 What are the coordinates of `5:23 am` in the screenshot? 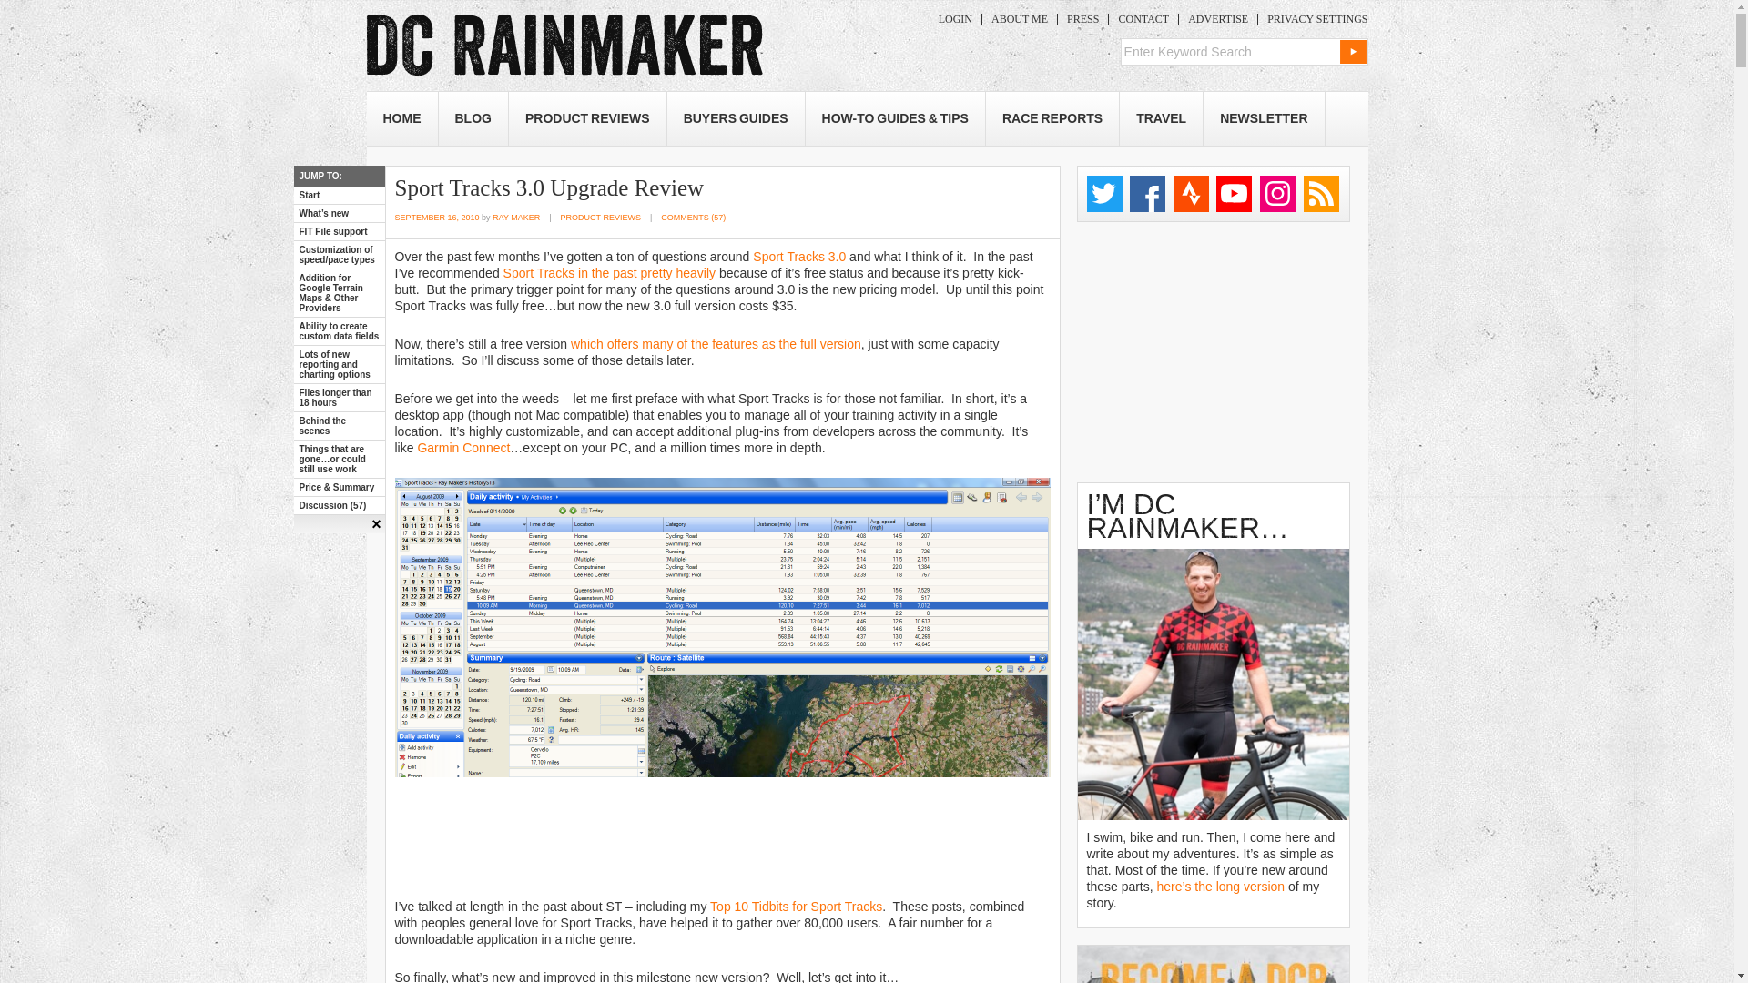 It's located at (437, 218).